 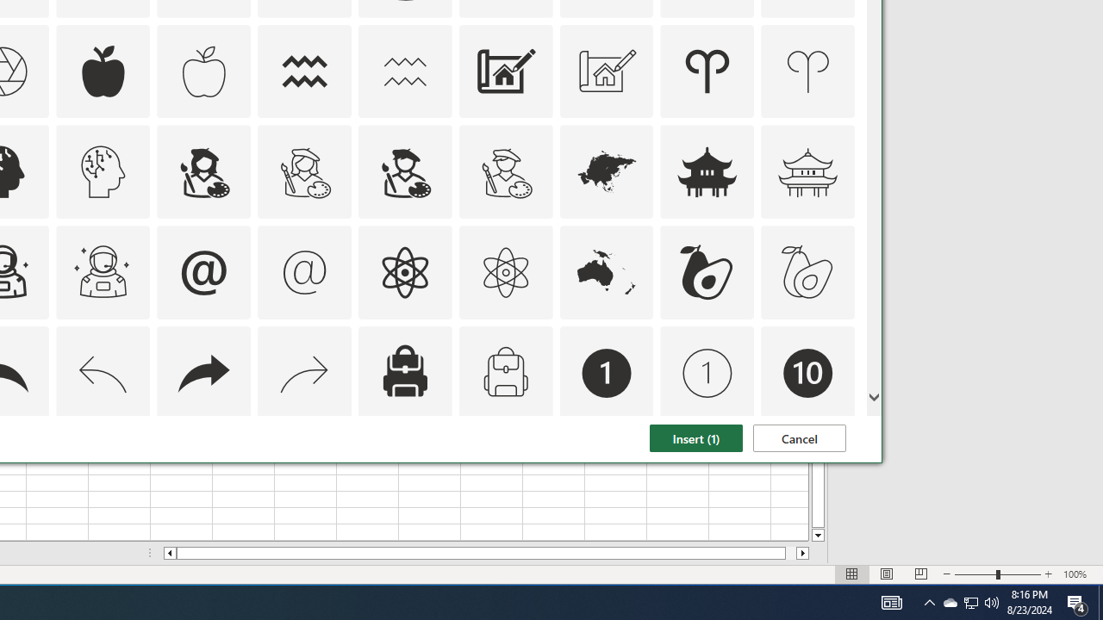 What do you see at coordinates (707, 474) in the screenshot?
I see `AutomationID: Icons_Badge9` at bounding box center [707, 474].